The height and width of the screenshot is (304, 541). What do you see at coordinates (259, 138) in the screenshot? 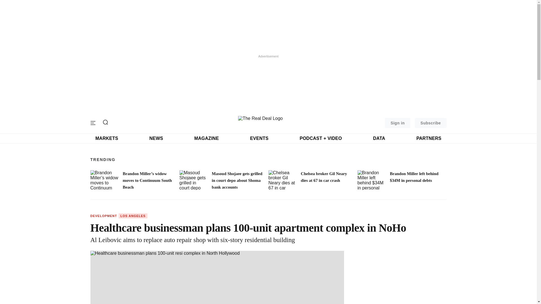
I see `EVENTS` at bounding box center [259, 138].